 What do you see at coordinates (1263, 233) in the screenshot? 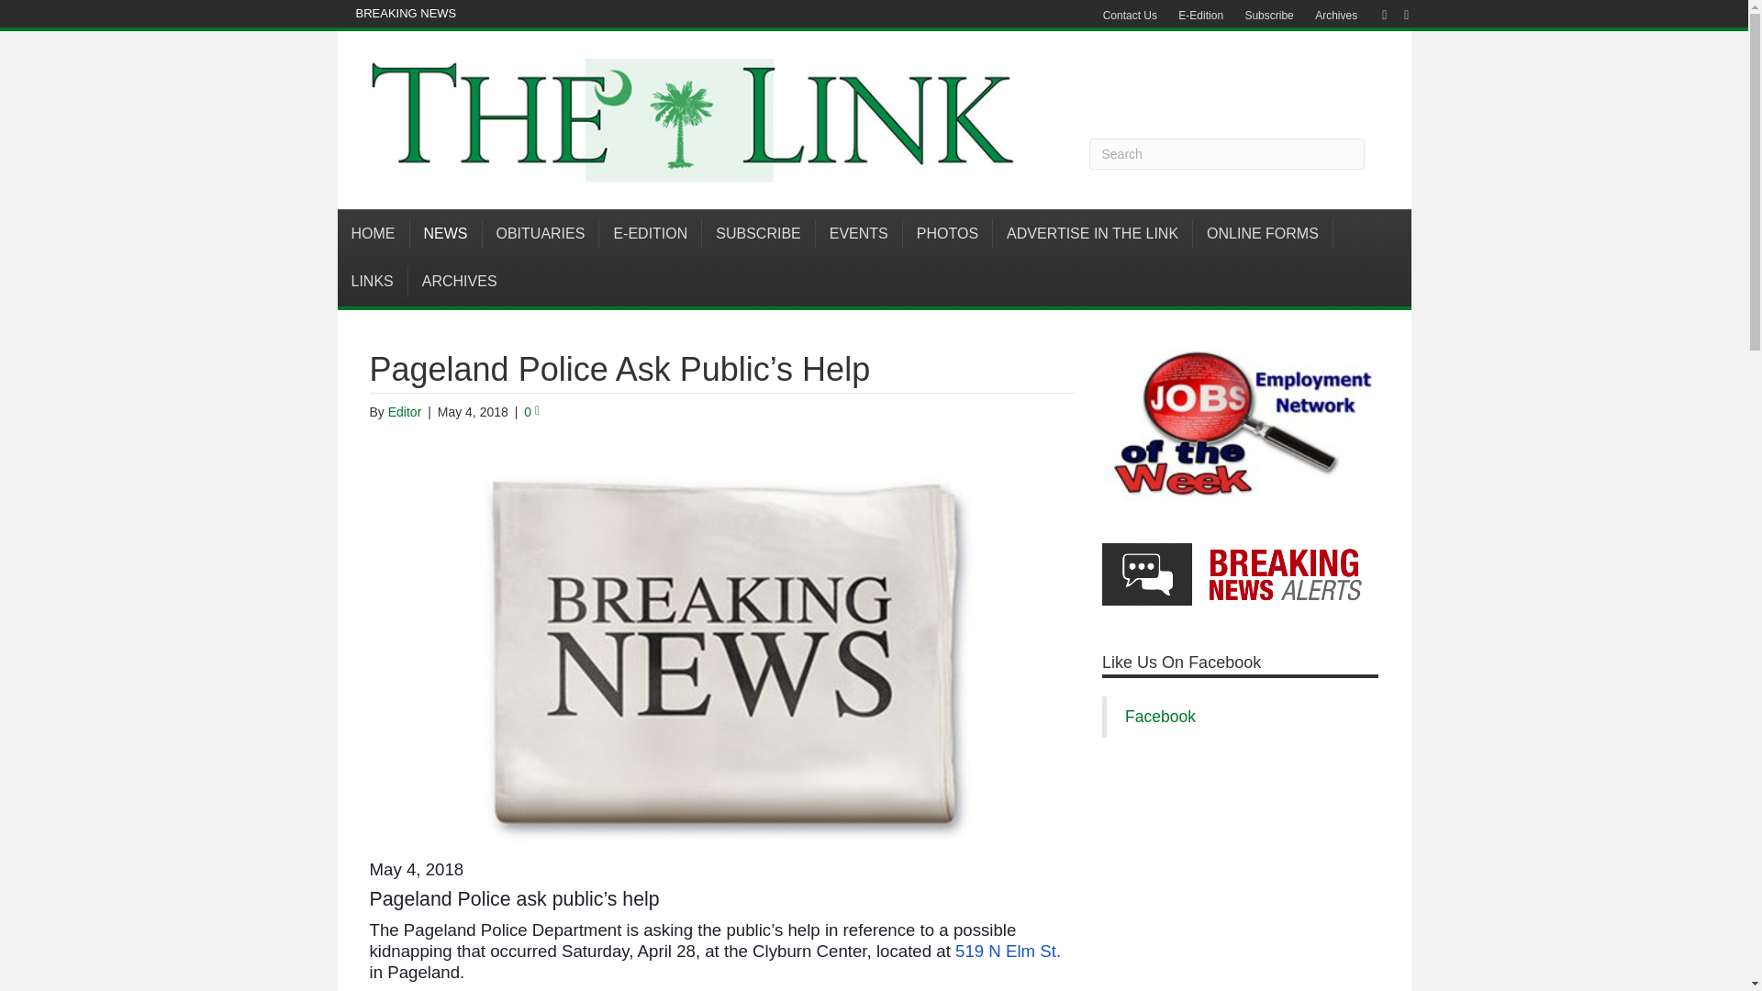
I see `ONLINE FORMS` at bounding box center [1263, 233].